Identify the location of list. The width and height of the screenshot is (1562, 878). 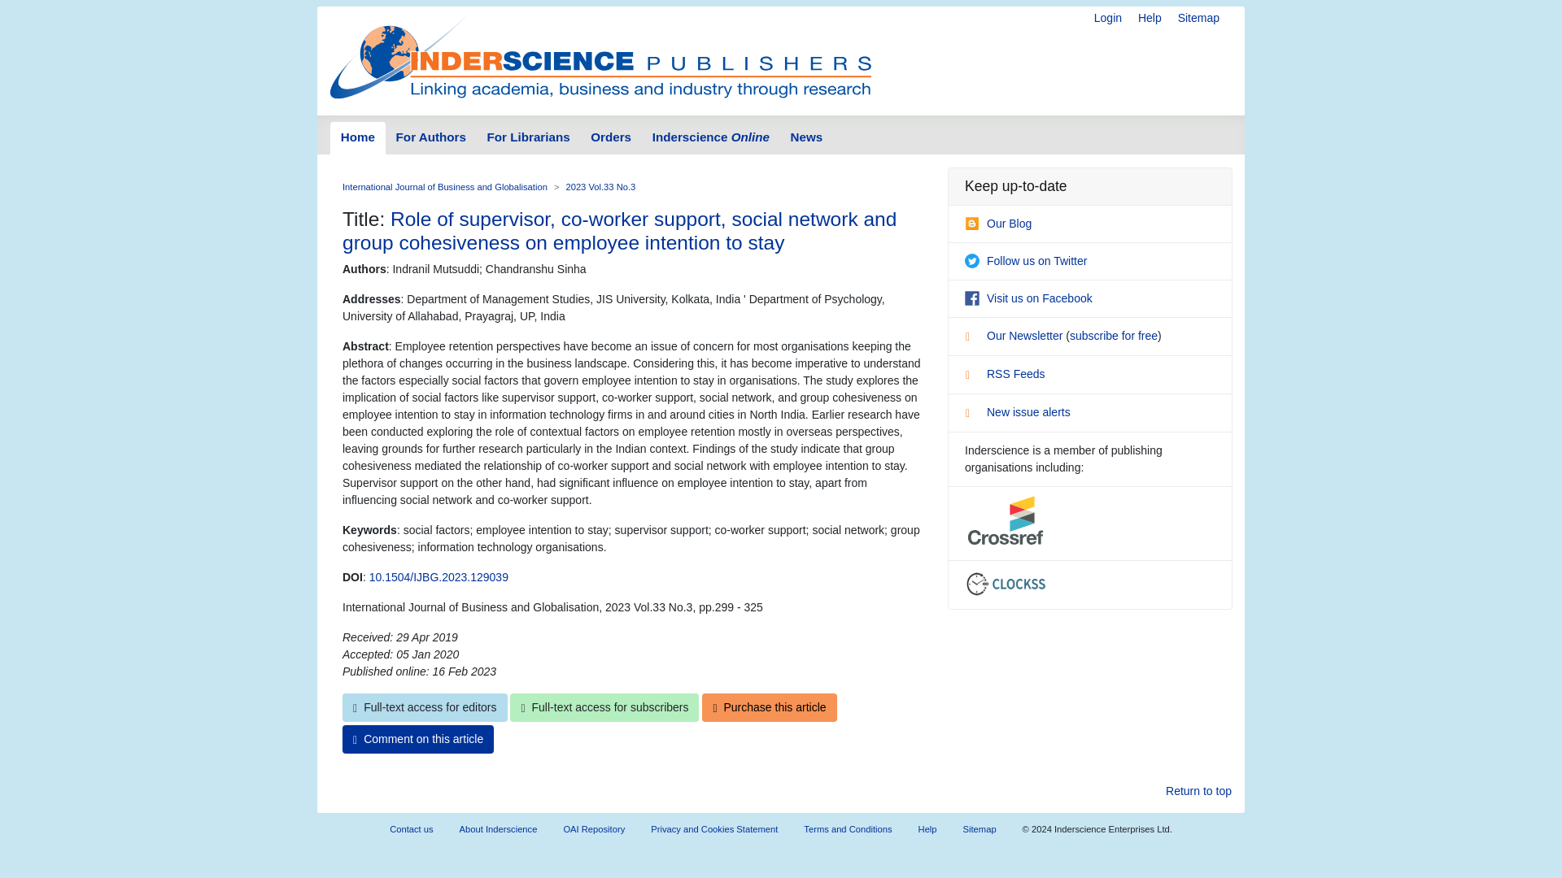
(973, 338).